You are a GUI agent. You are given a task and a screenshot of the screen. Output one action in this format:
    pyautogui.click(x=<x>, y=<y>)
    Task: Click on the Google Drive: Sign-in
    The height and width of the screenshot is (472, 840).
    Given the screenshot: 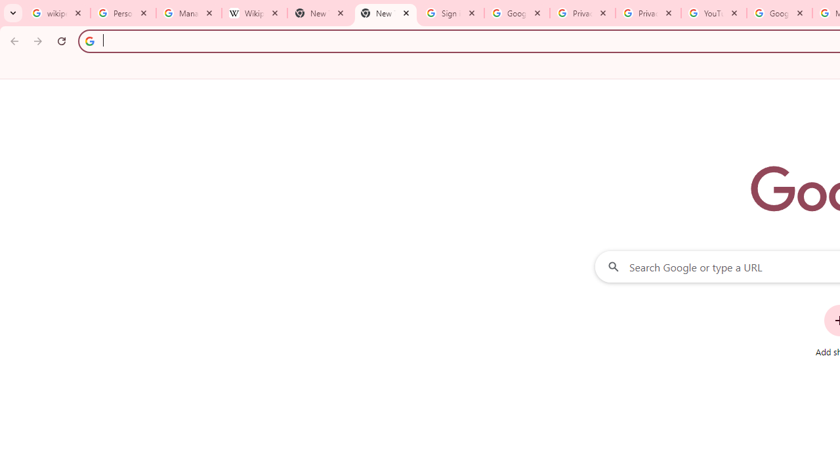 What is the action you would take?
    pyautogui.click(x=517, y=13)
    